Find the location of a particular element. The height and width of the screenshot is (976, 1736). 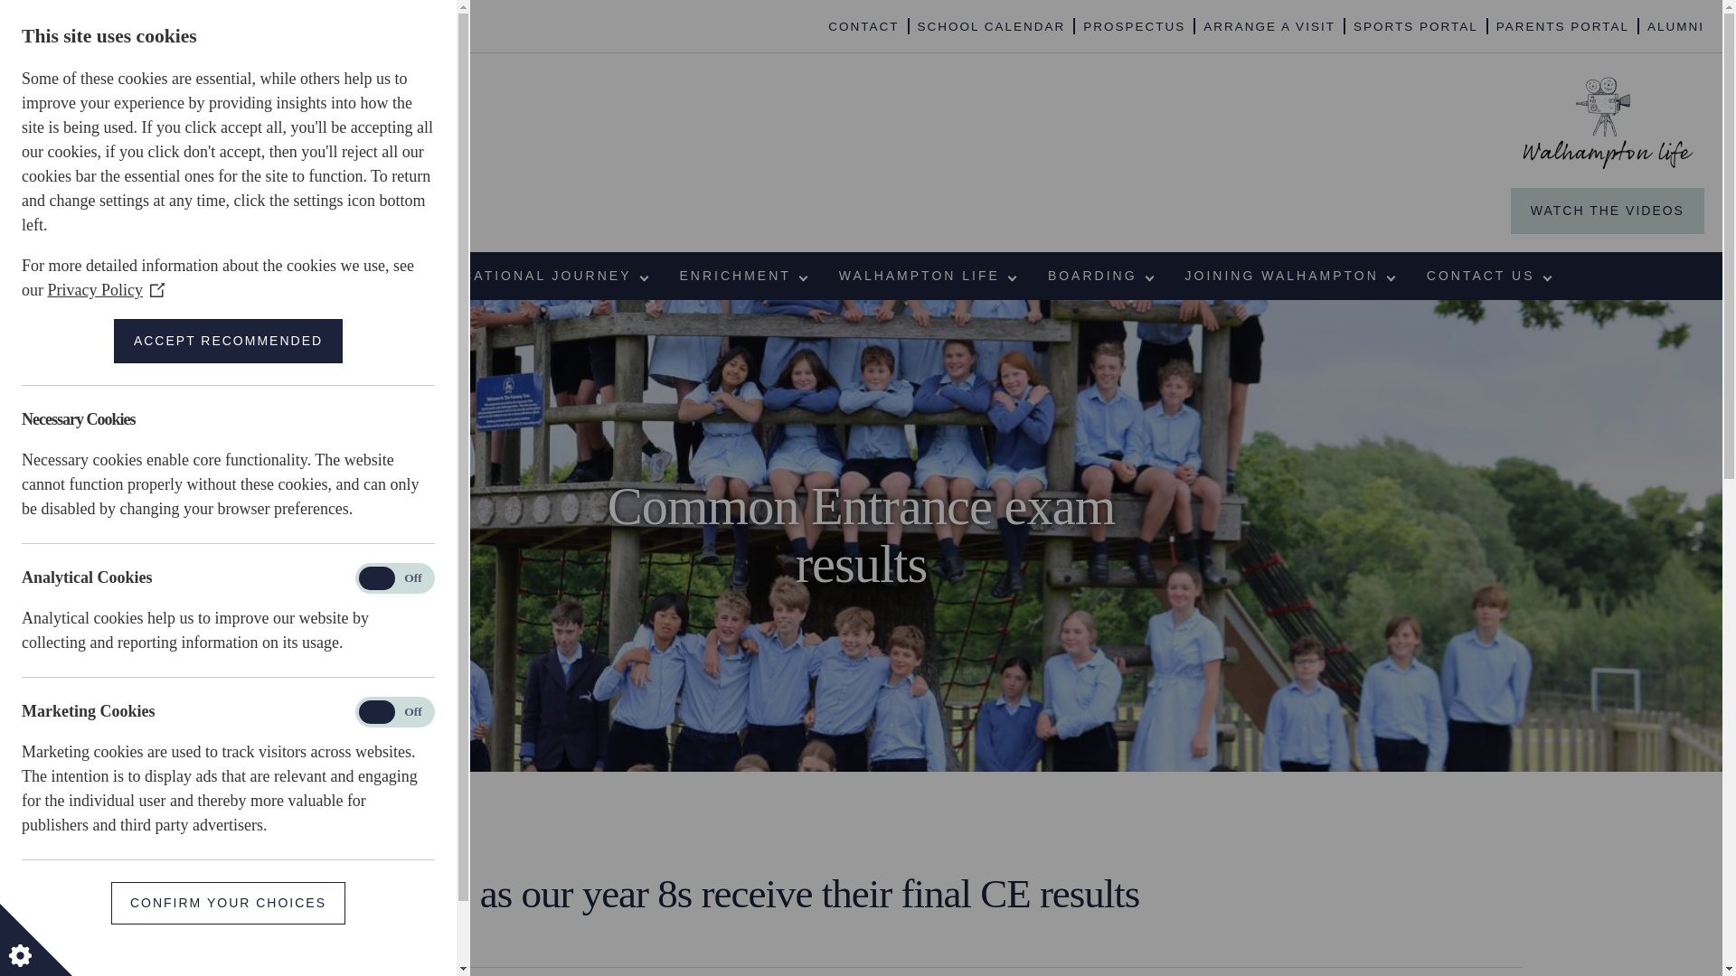

Facebook is located at coordinates (27, 25).